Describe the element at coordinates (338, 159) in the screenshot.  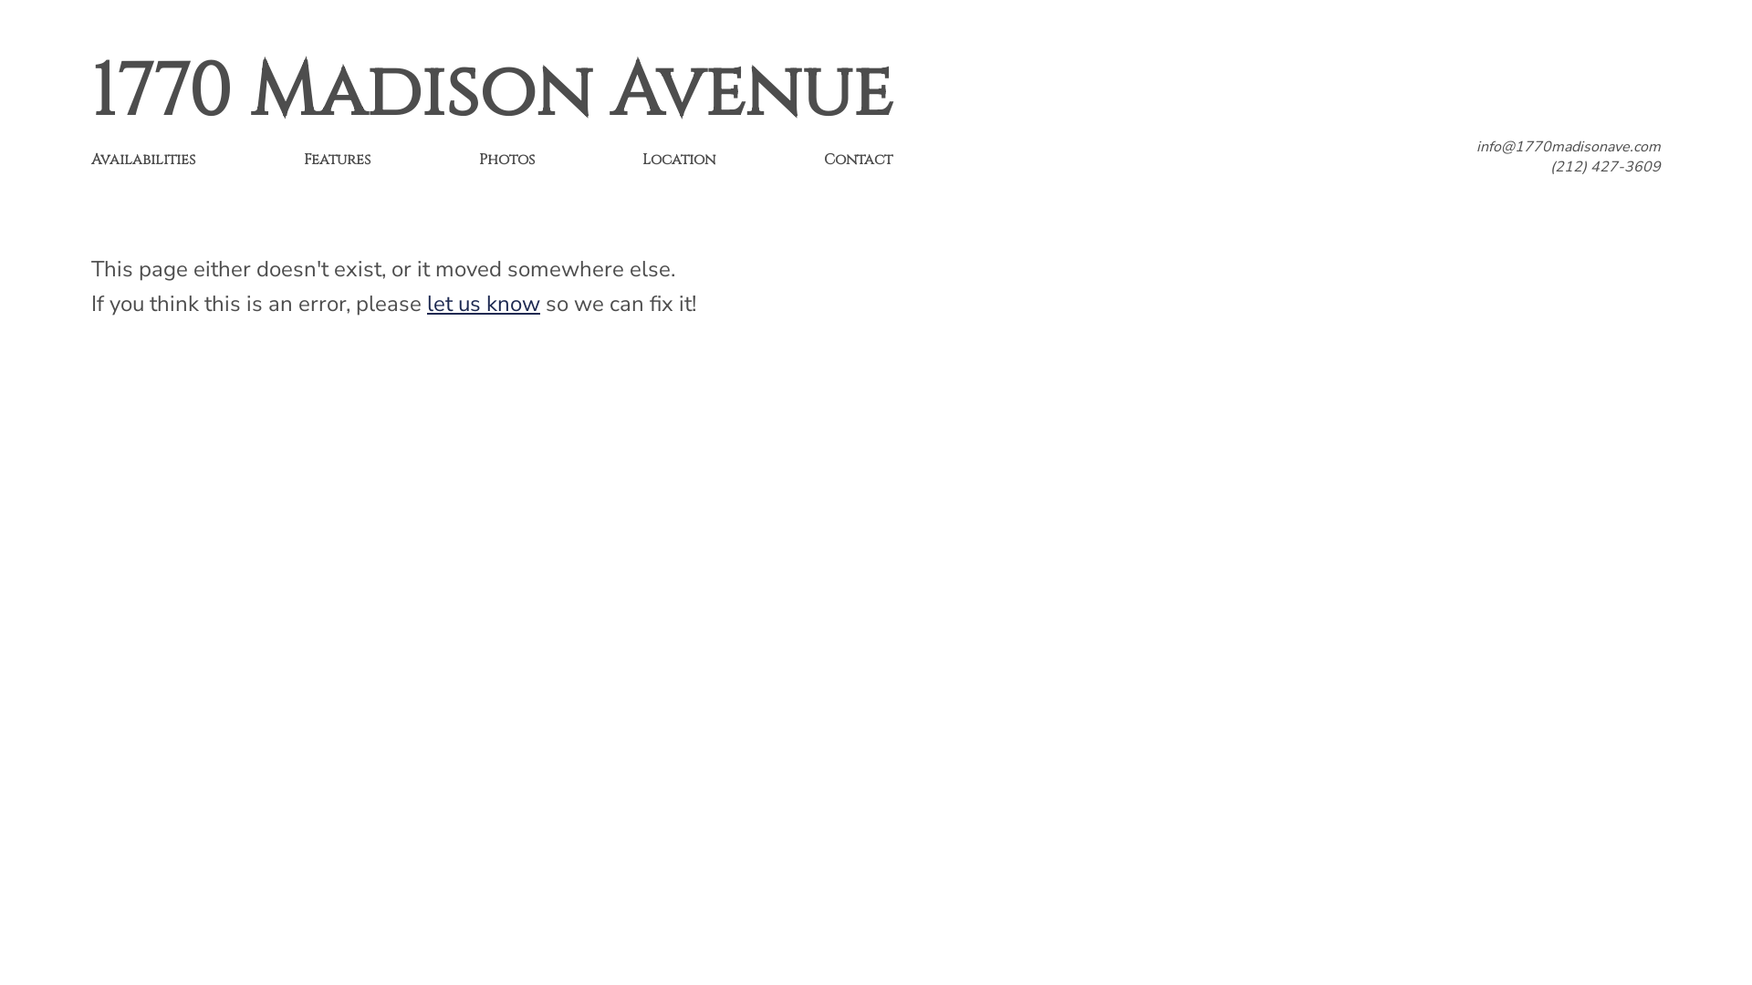
I see `Features` at that location.